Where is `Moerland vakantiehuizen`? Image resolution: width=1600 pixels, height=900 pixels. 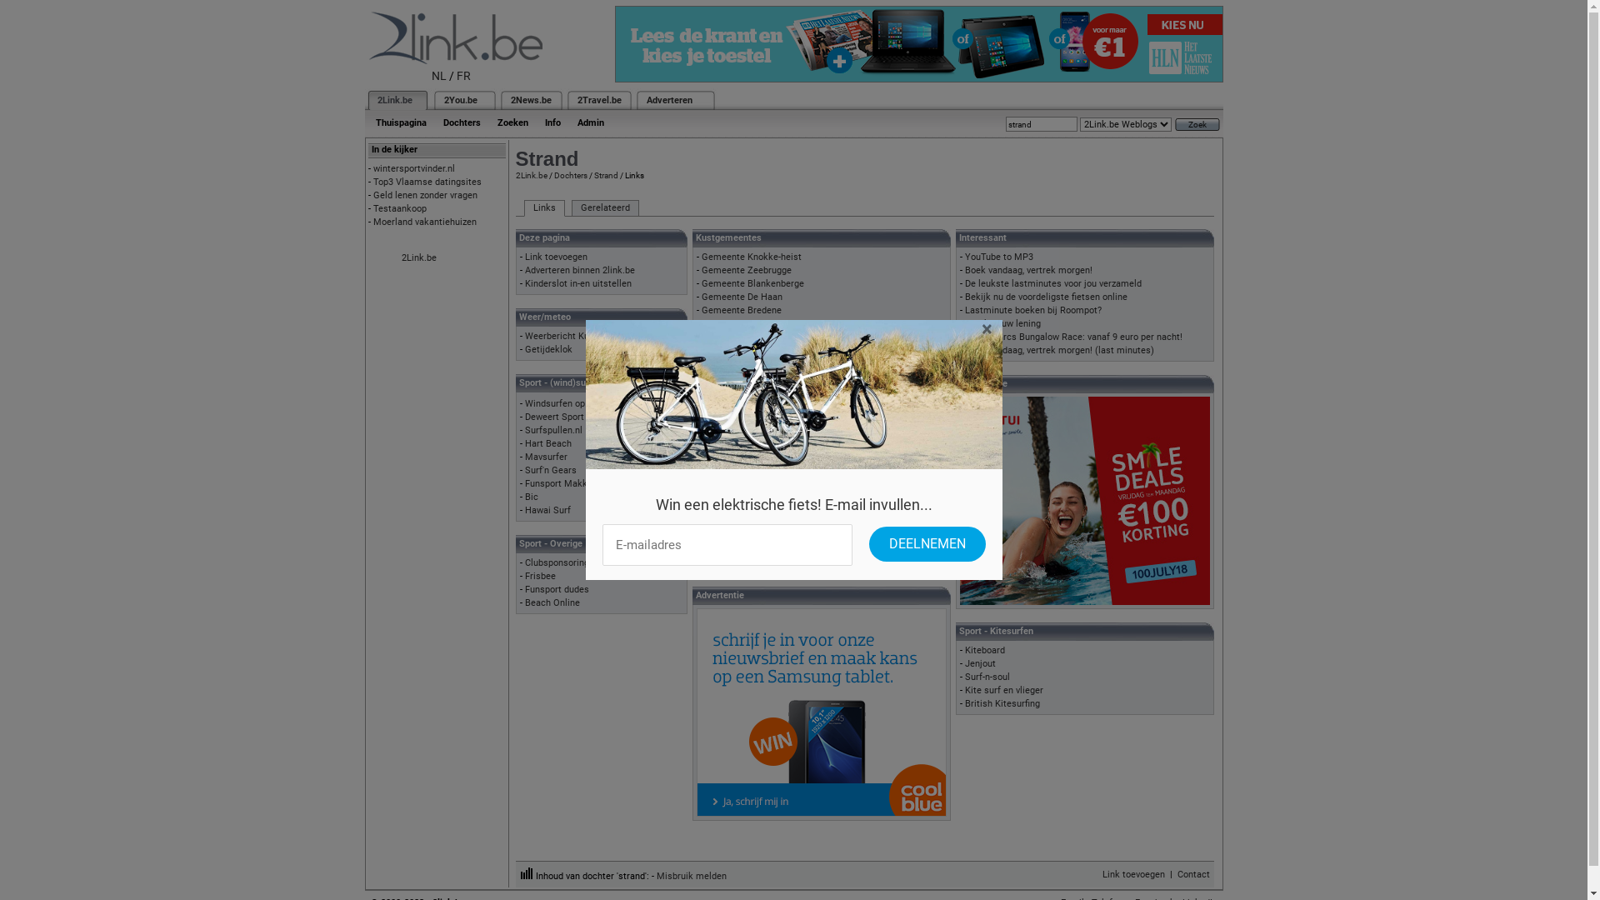
Moerland vakantiehuizen is located at coordinates (425, 222).